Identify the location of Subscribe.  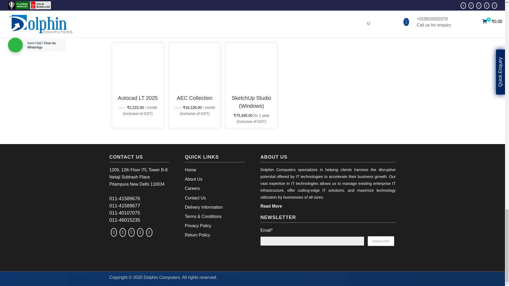
(381, 241).